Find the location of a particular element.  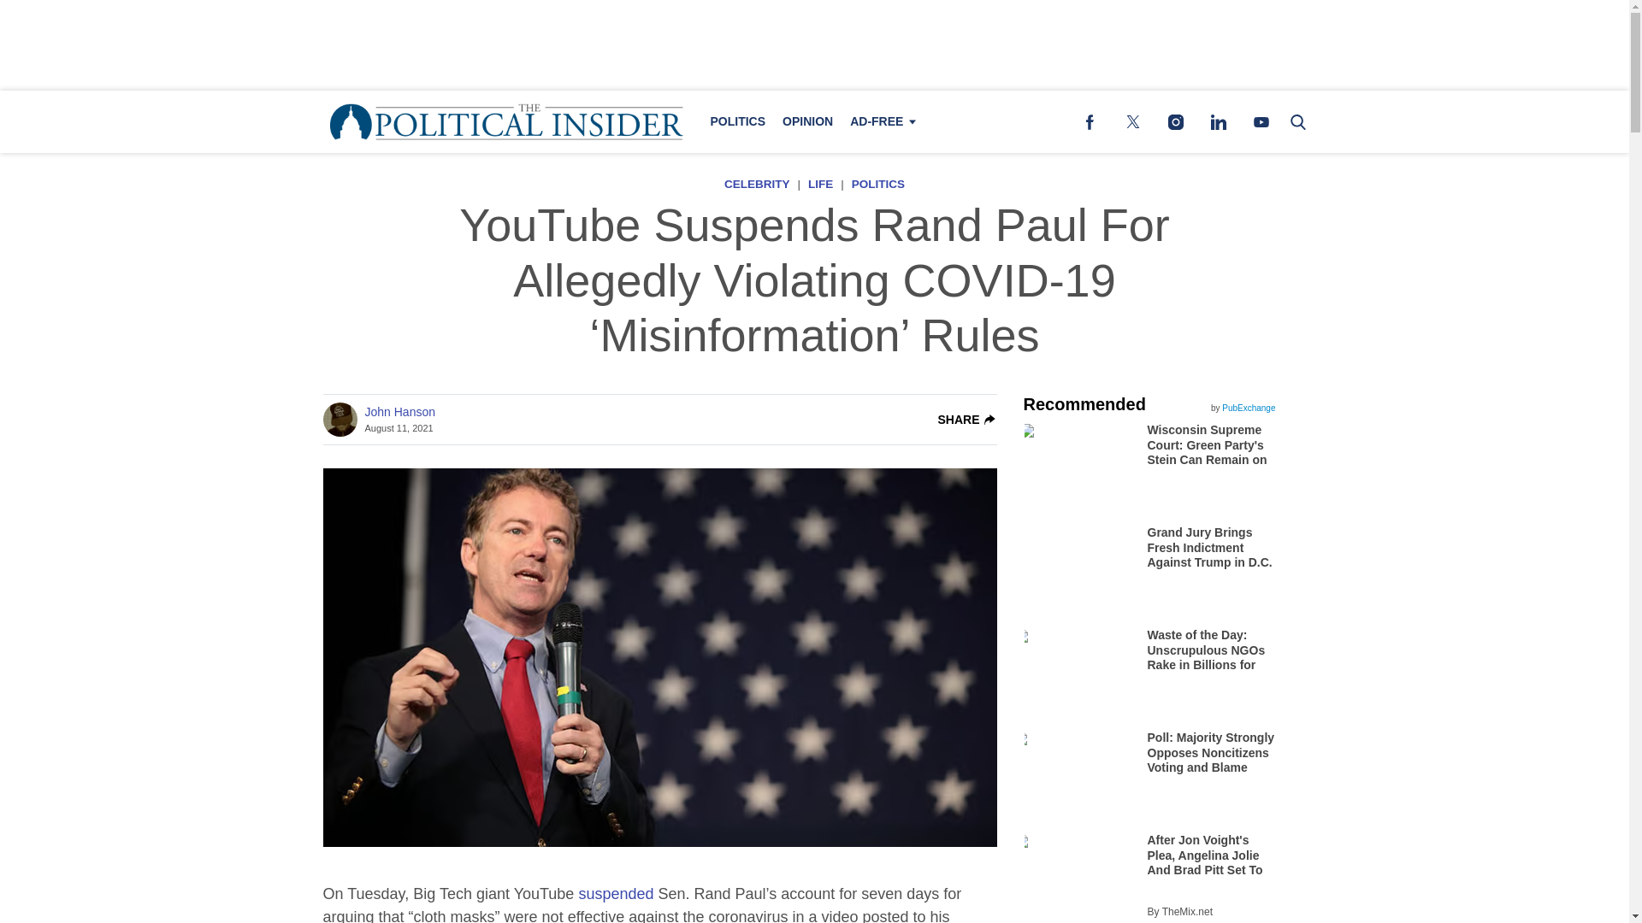

John Hanson is located at coordinates (399, 412).